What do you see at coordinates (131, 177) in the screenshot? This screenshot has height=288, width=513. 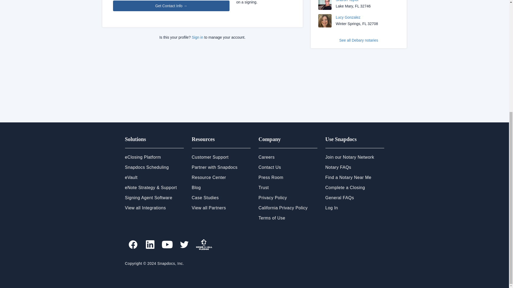 I see `eVault` at bounding box center [131, 177].